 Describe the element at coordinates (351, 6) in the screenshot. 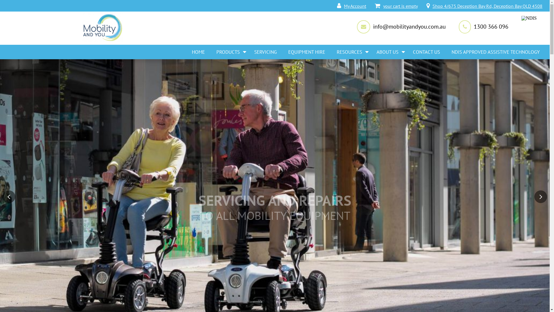

I see `My Account` at that location.